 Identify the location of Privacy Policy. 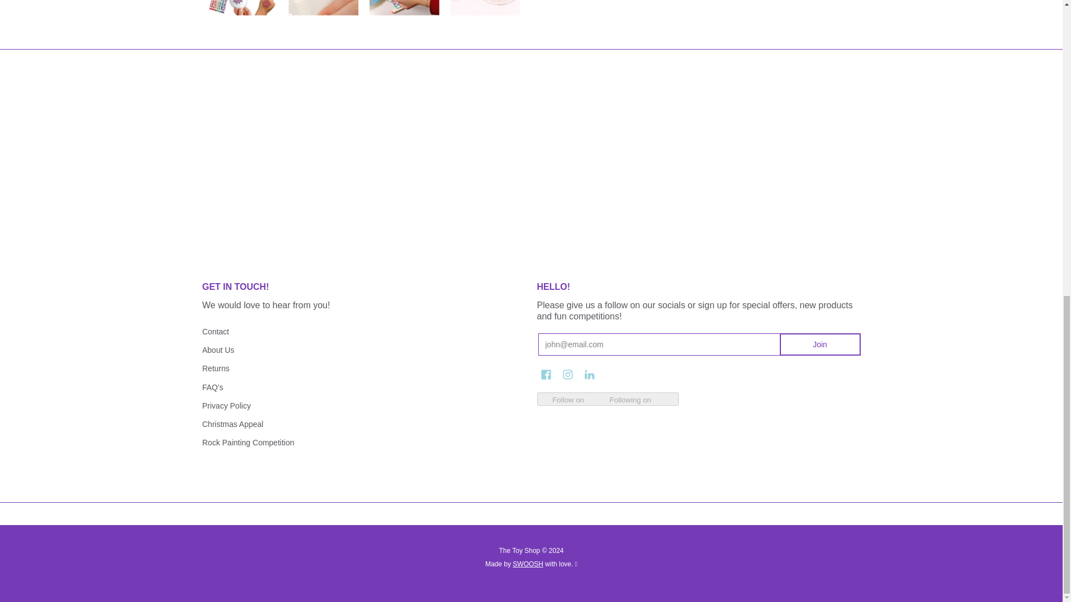
(364, 405).